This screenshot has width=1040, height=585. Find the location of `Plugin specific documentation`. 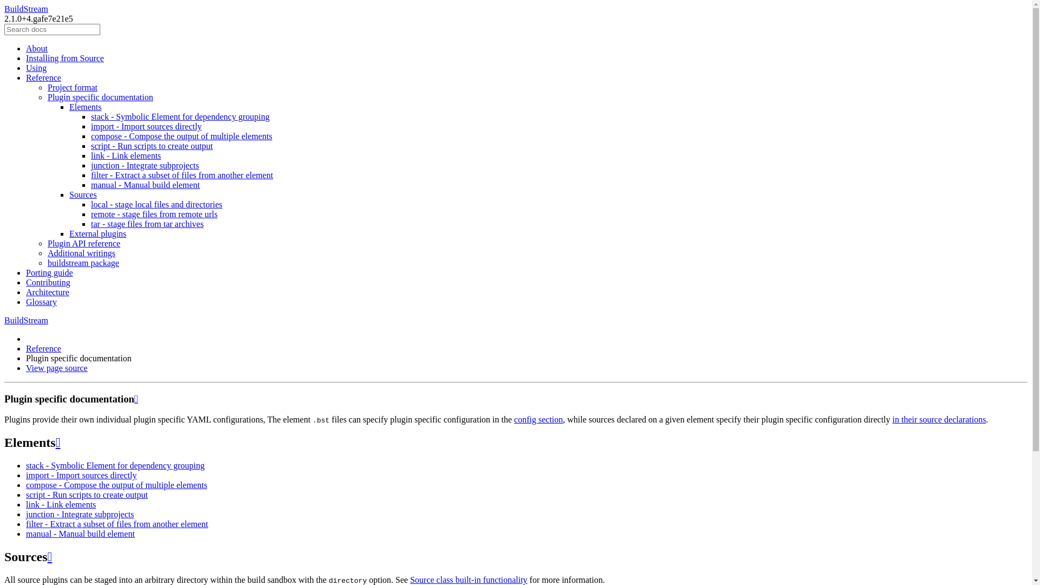

Plugin specific documentation is located at coordinates (101, 97).